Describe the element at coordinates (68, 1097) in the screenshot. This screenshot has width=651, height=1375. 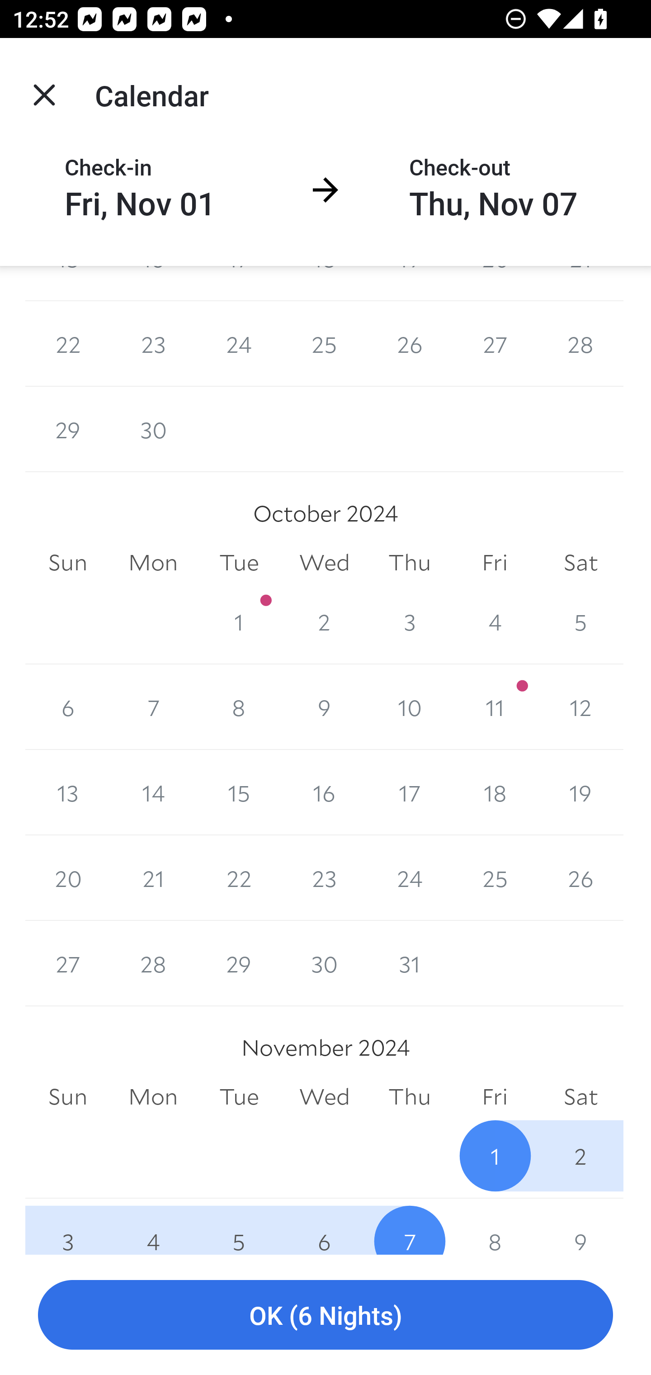
I see `Sun` at that location.